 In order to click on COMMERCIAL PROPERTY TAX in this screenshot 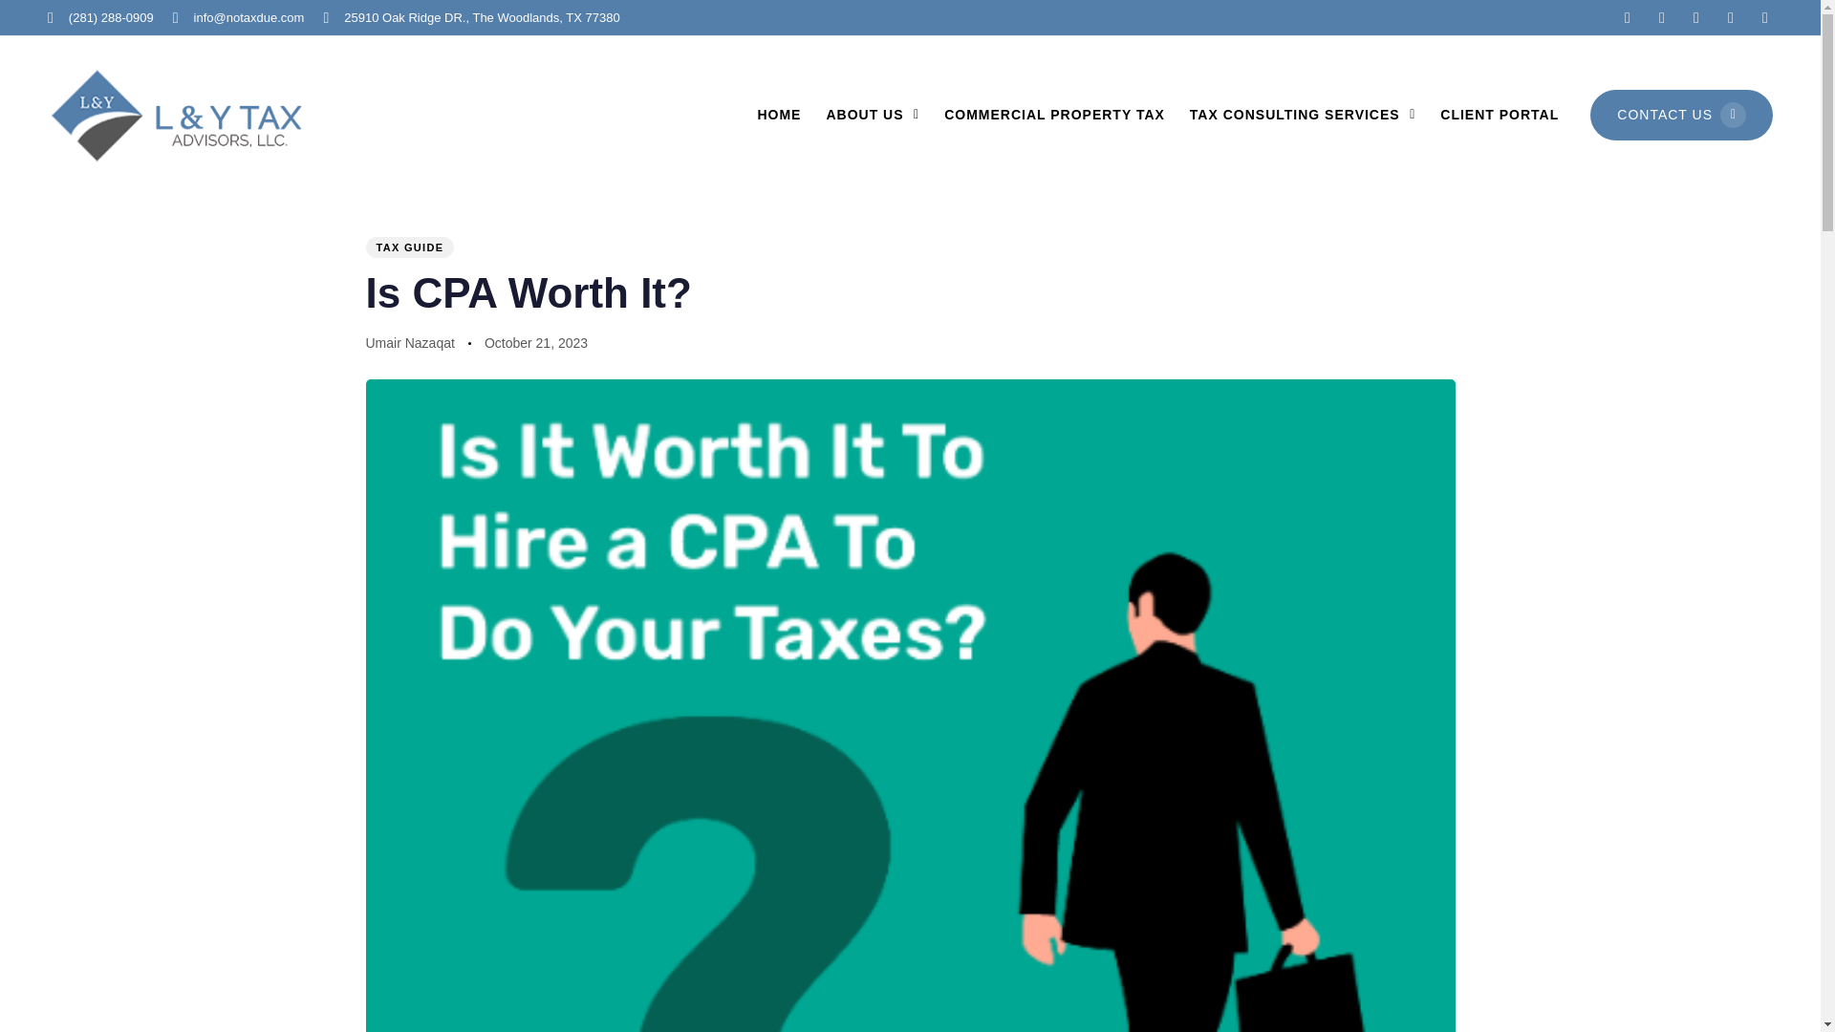, I will do `click(1055, 115)`.